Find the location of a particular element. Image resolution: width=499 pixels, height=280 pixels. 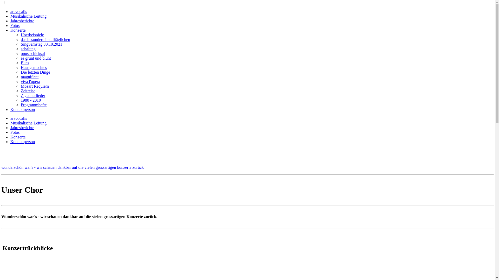

Hoerbeispiele is located at coordinates (32, 35).